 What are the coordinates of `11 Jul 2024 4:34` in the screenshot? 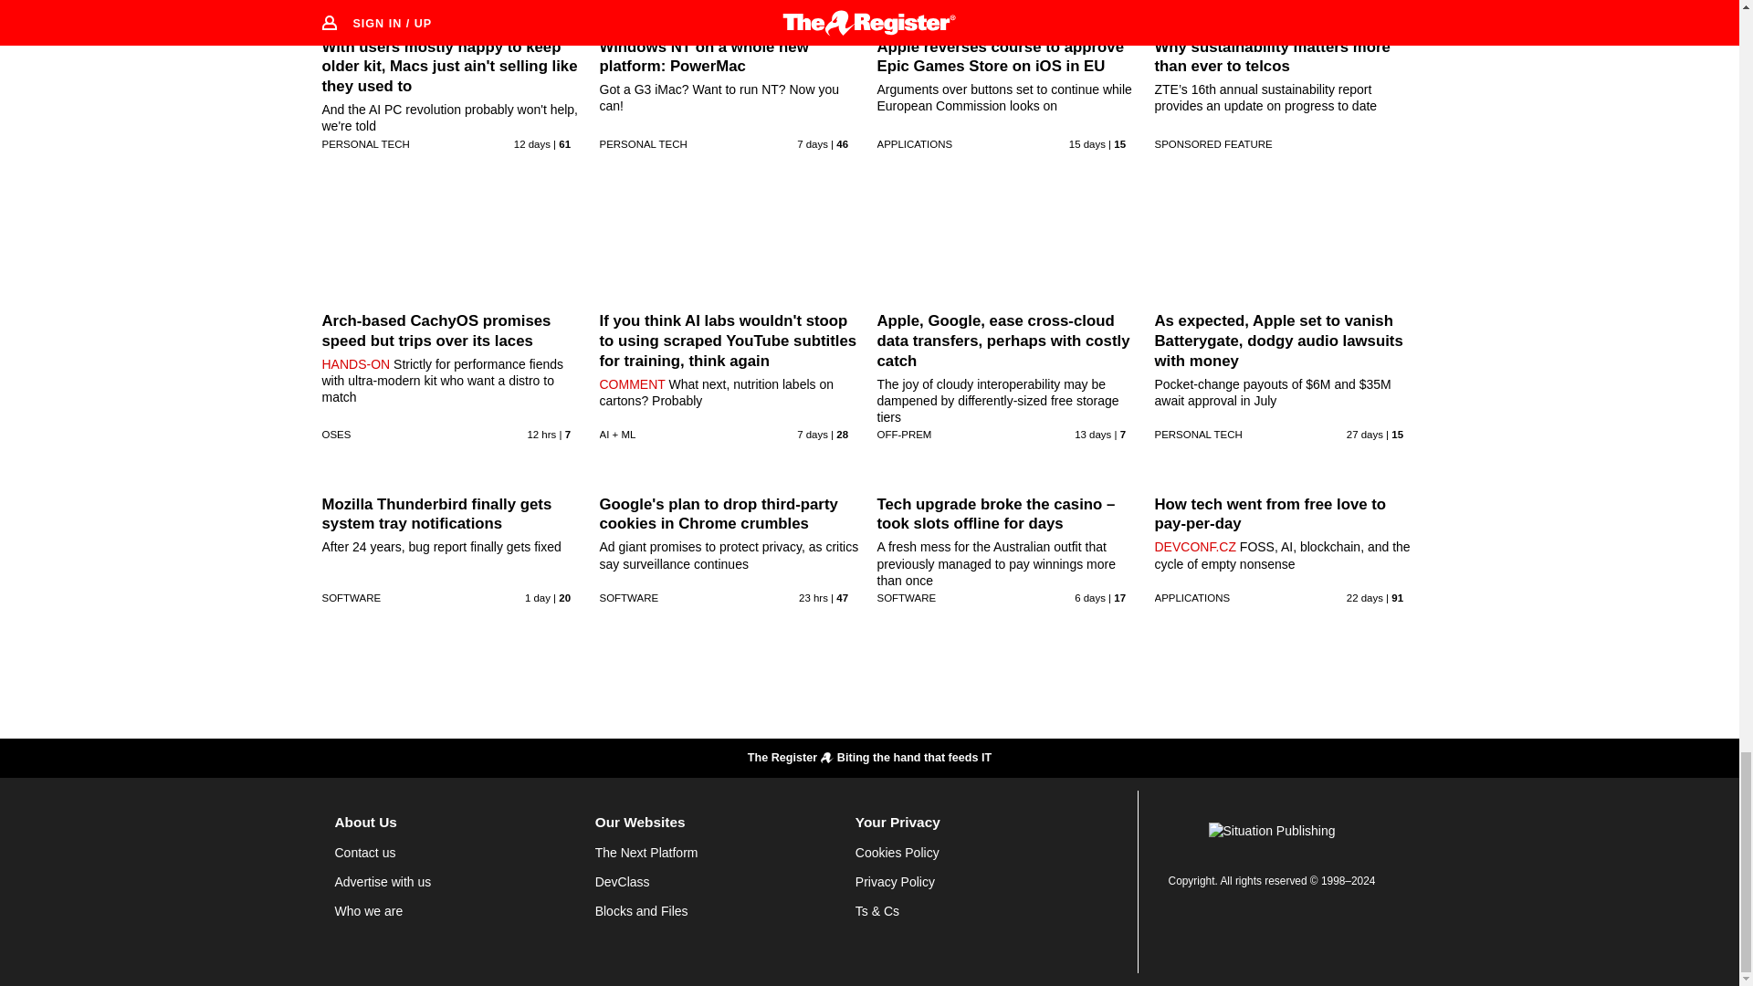 It's located at (1092, 434).